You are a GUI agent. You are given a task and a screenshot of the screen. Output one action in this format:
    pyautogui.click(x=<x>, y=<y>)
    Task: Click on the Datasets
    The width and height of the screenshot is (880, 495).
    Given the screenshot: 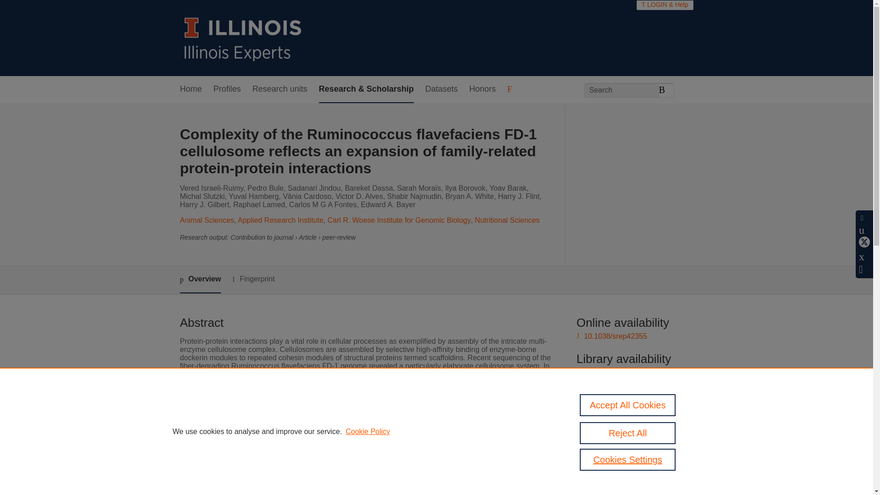 What is the action you would take?
    pyautogui.click(x=441, y=89)
    